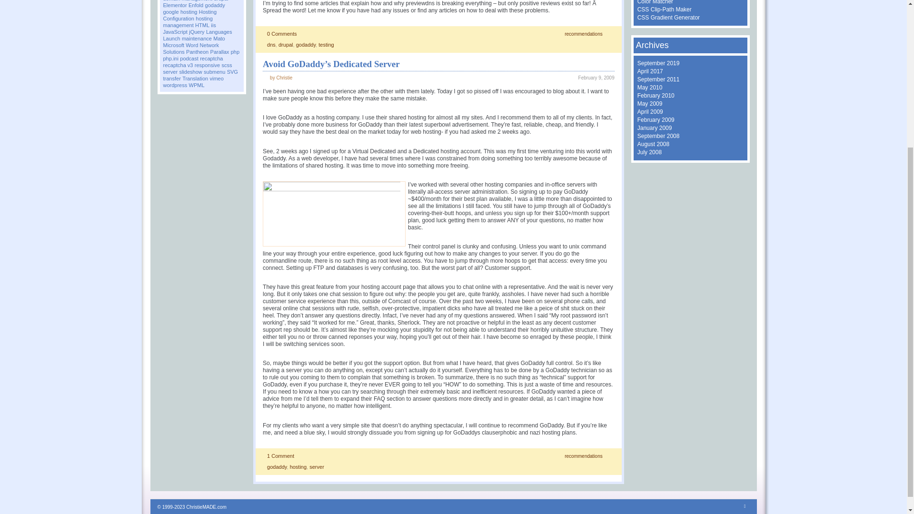 This screenshot has width=914, height=514. I want to click on server, so click(317, 467).